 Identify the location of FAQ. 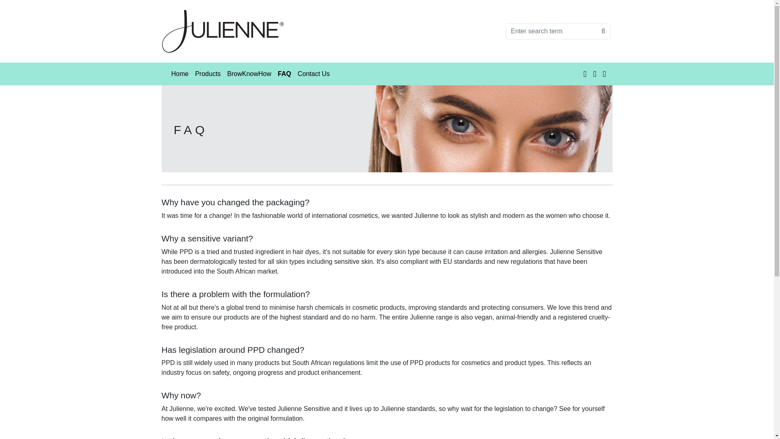
(284, 74).